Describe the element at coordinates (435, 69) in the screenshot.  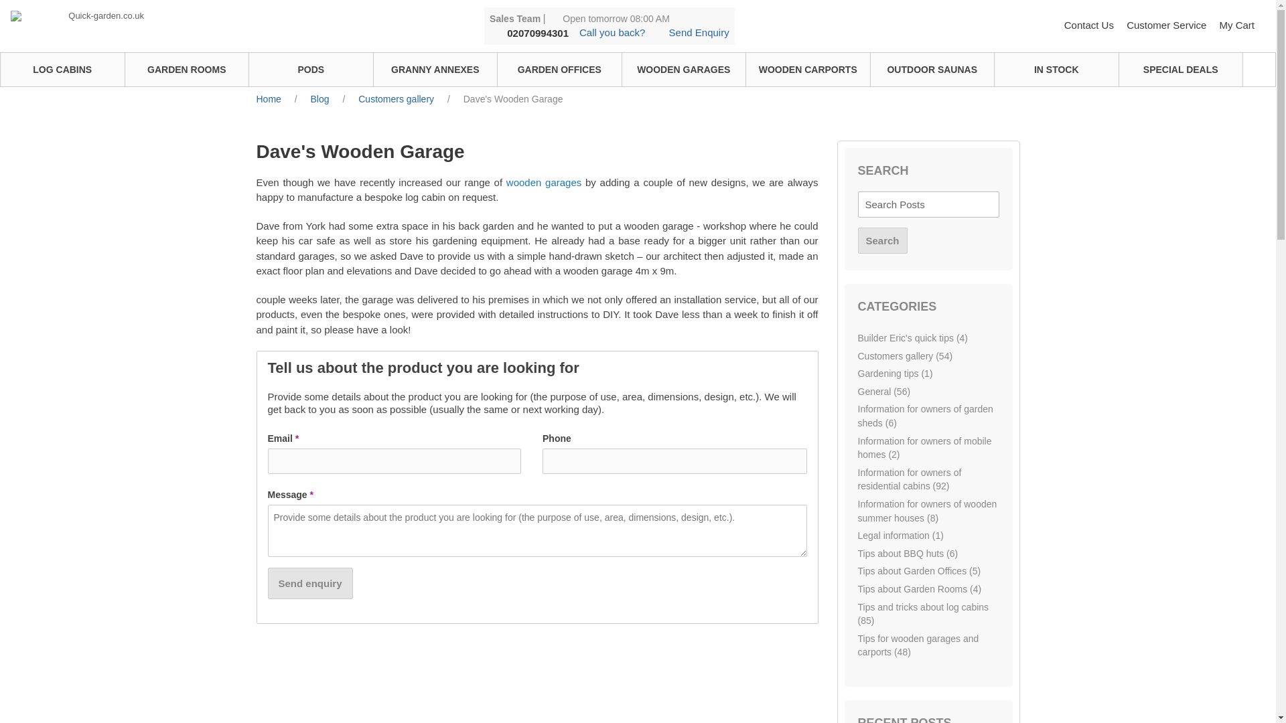
I see `GRANNY ANNEXES` at that location.